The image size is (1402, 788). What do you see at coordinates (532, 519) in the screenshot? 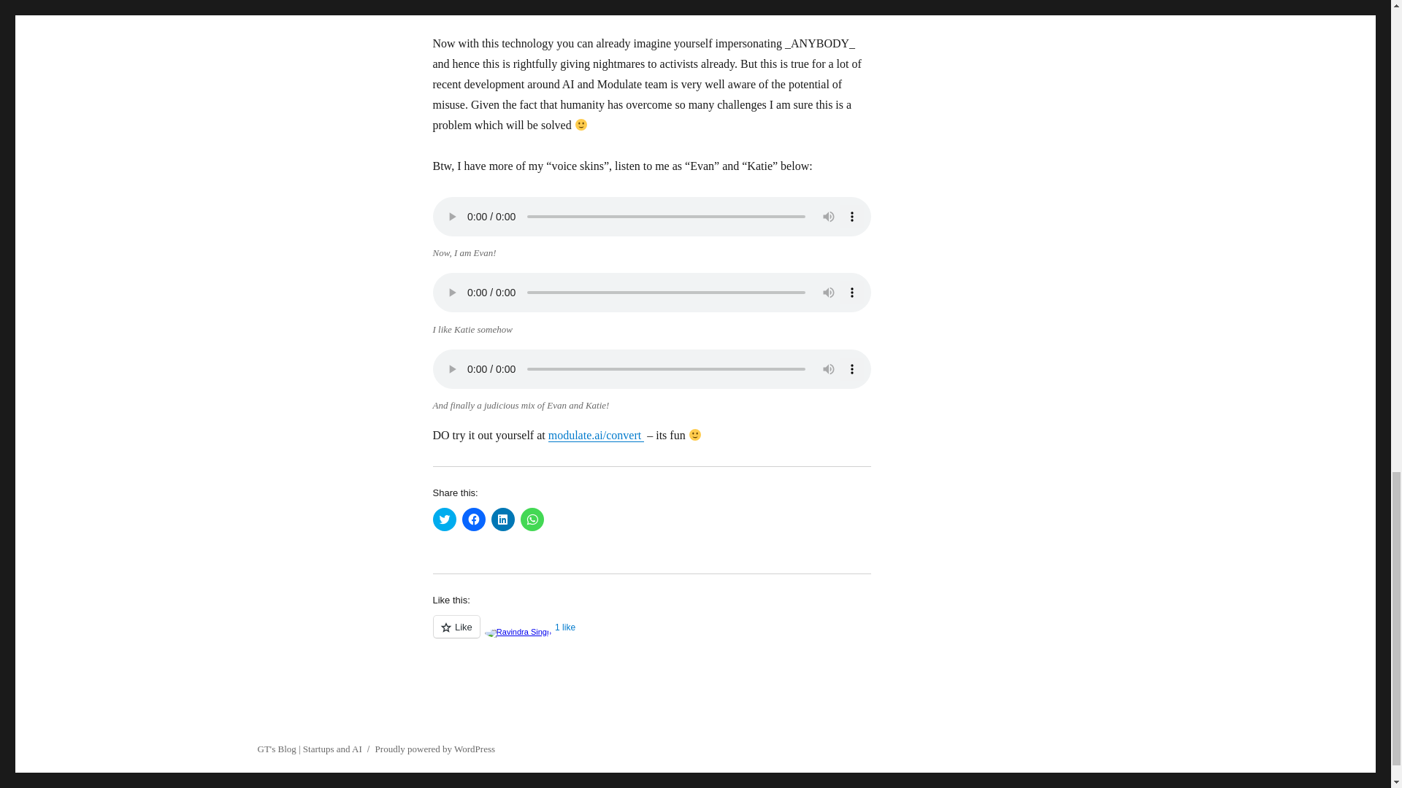
I see `Click to share on WhatsApp` at bounding box center [532, 519].